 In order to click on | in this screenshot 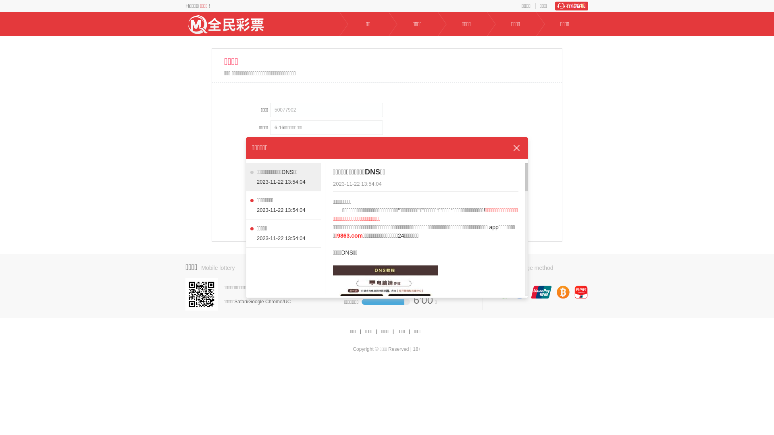, I will do `click(360, 332)`.